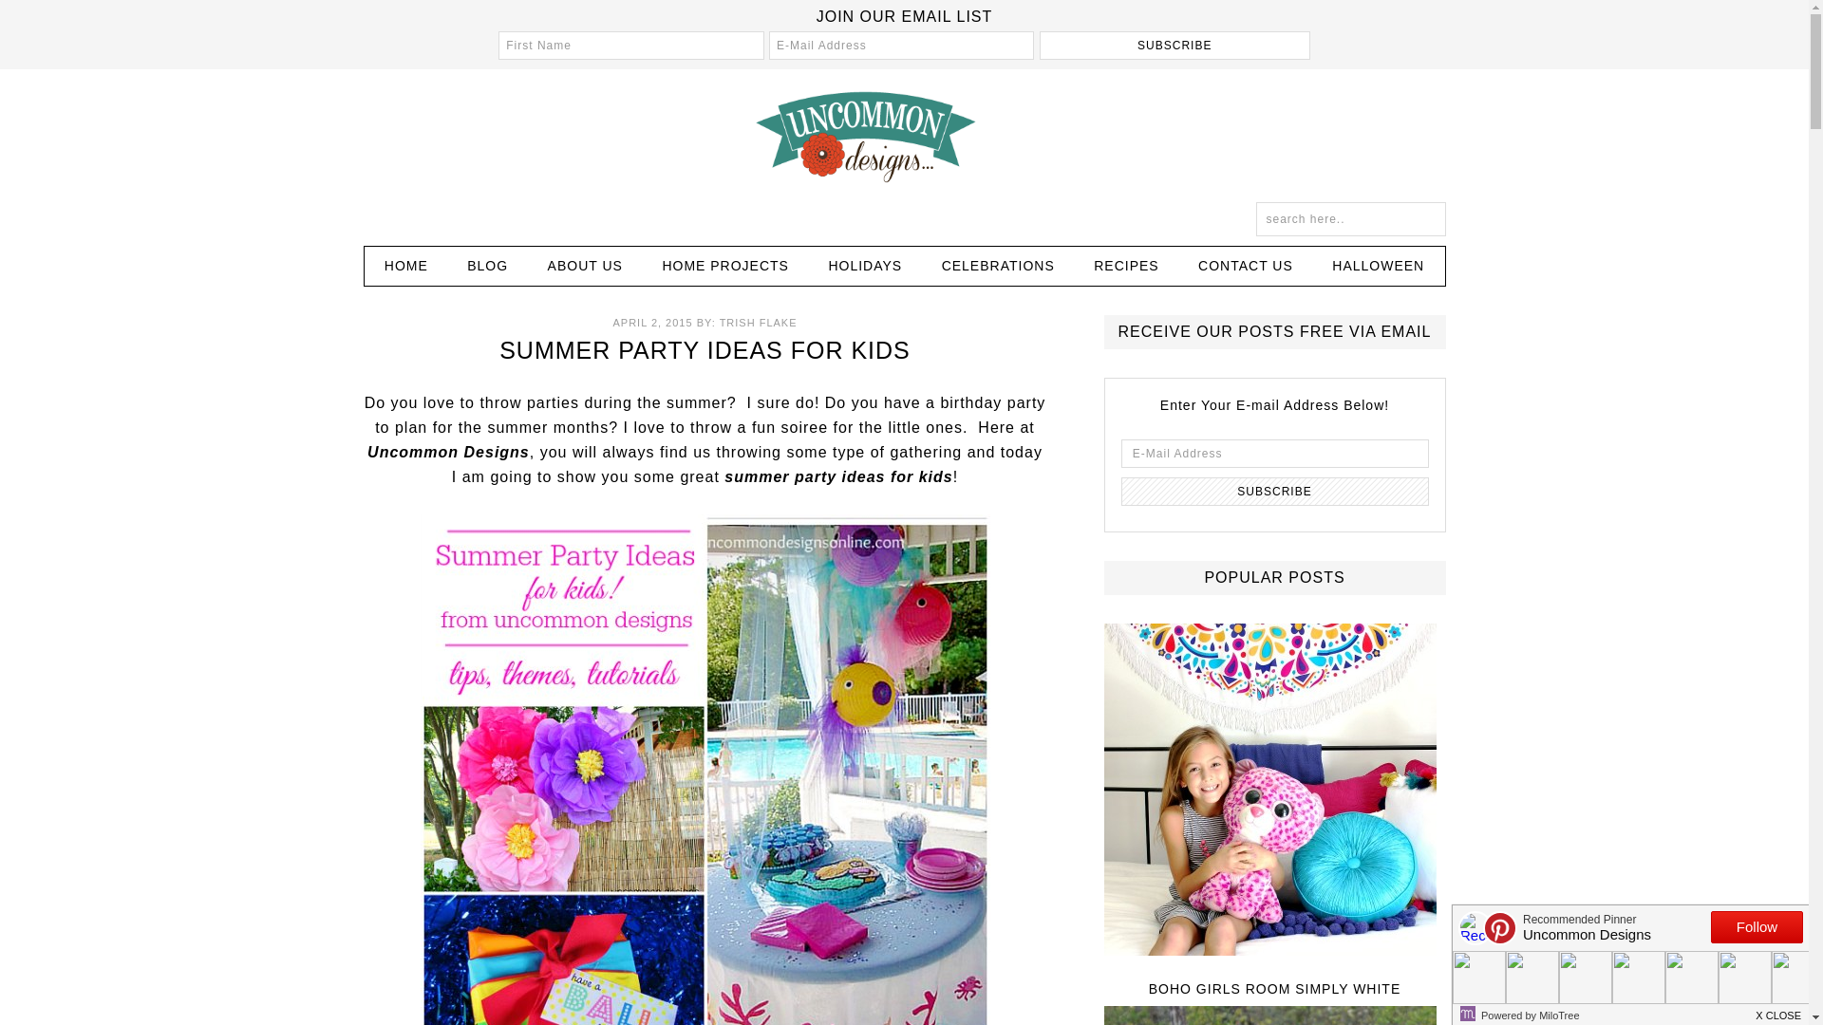 The height and width of the screenshot is (1025, 1823). What do you see at coordinates (997, 266) in the screenshot?
I see `CELEBRATIONS` at bounding box center [997, 266].